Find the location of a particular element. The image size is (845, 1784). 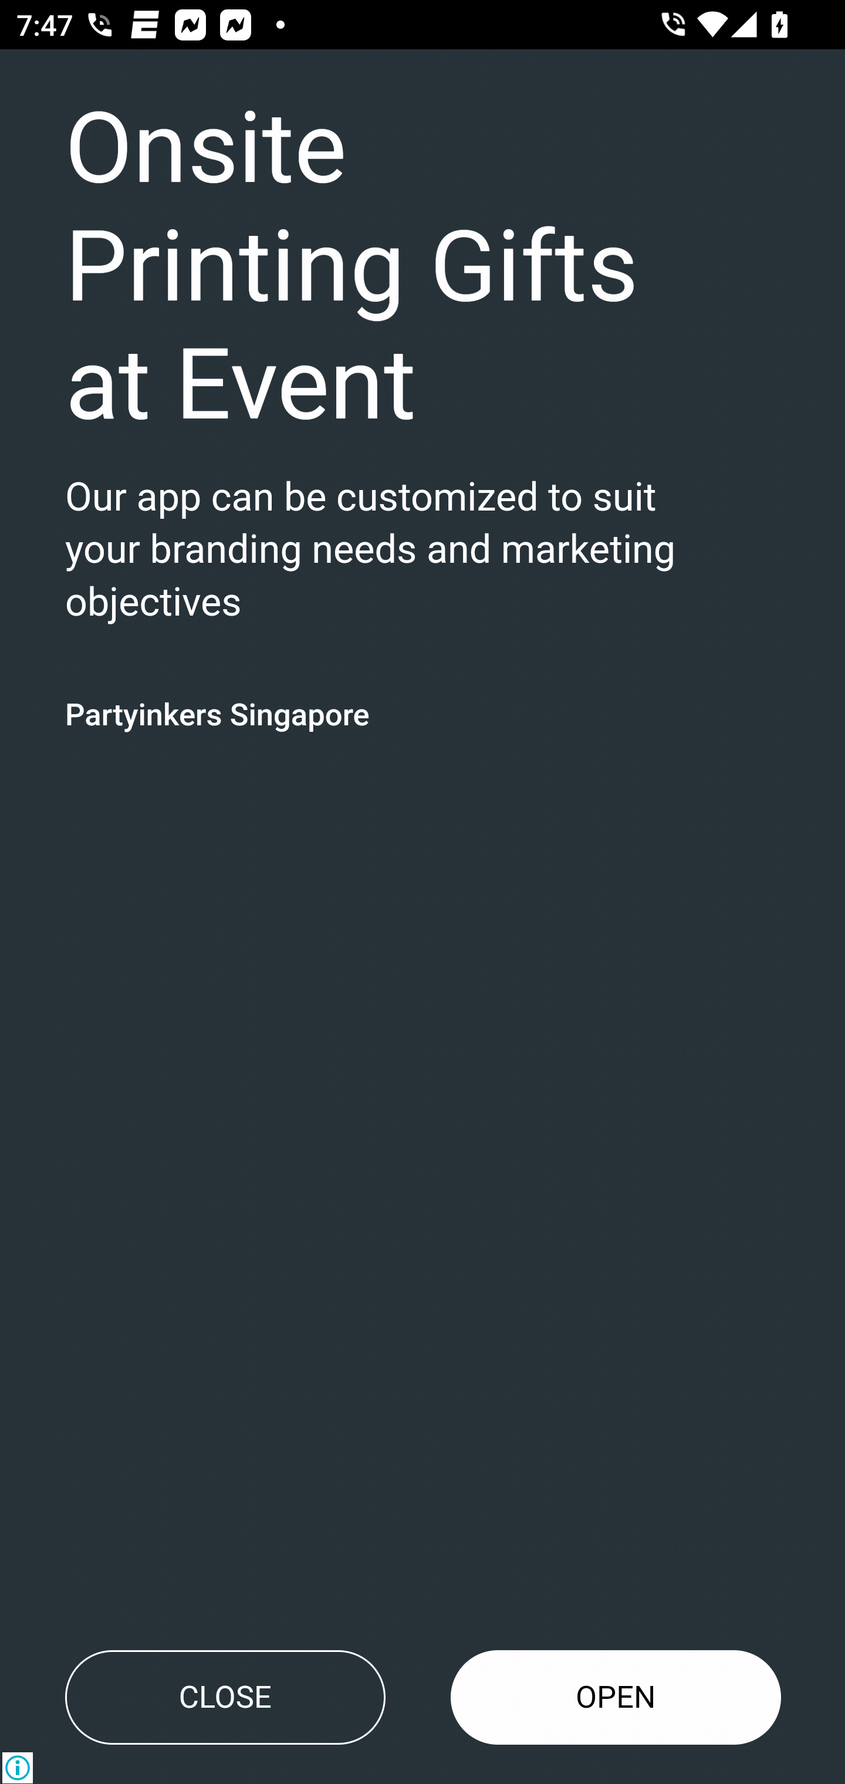

Partyinkers Singapore is located at coordinates (217, 714).